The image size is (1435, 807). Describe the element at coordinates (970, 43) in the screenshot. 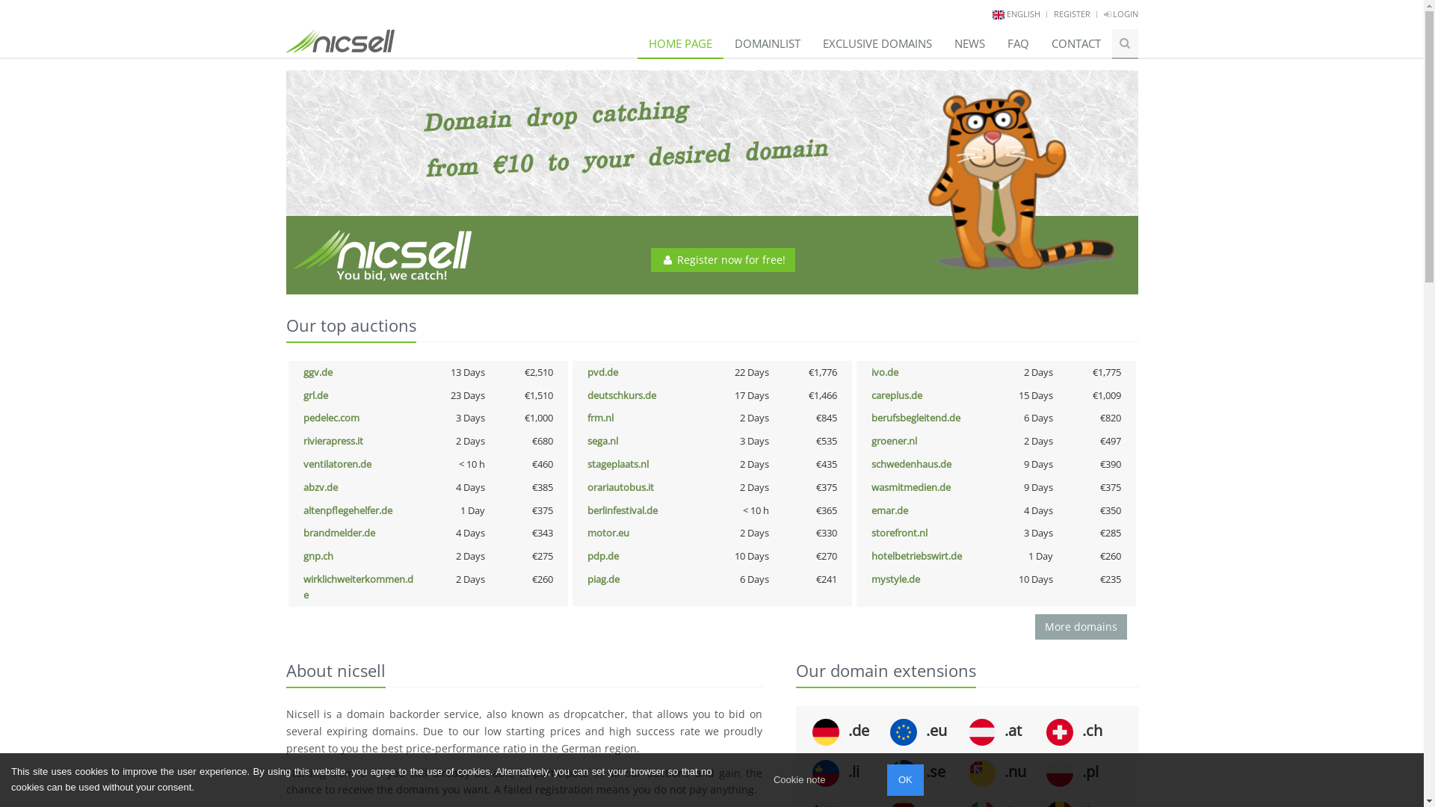

I see `NEWS` at that location.